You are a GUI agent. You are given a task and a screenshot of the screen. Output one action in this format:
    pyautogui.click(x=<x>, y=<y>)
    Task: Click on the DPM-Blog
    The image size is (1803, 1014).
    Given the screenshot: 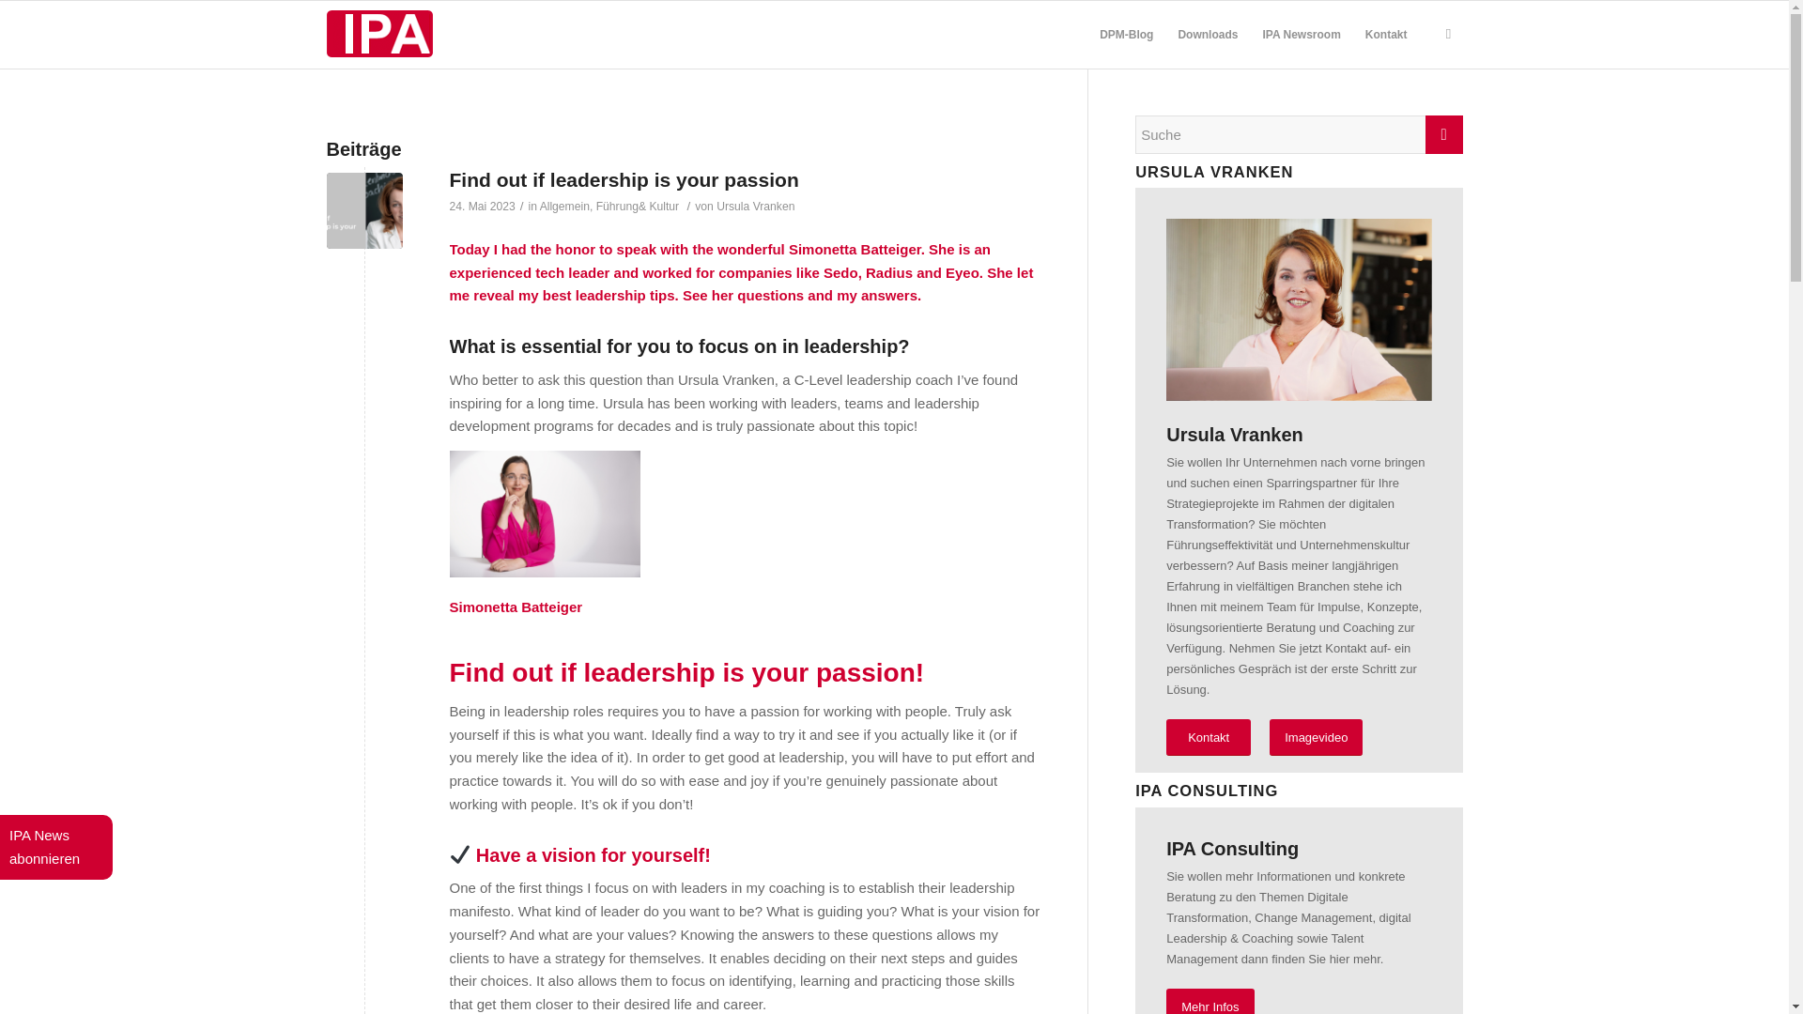 What is the action you would take?
    pyautogui.click(x=1125, y=35)
    